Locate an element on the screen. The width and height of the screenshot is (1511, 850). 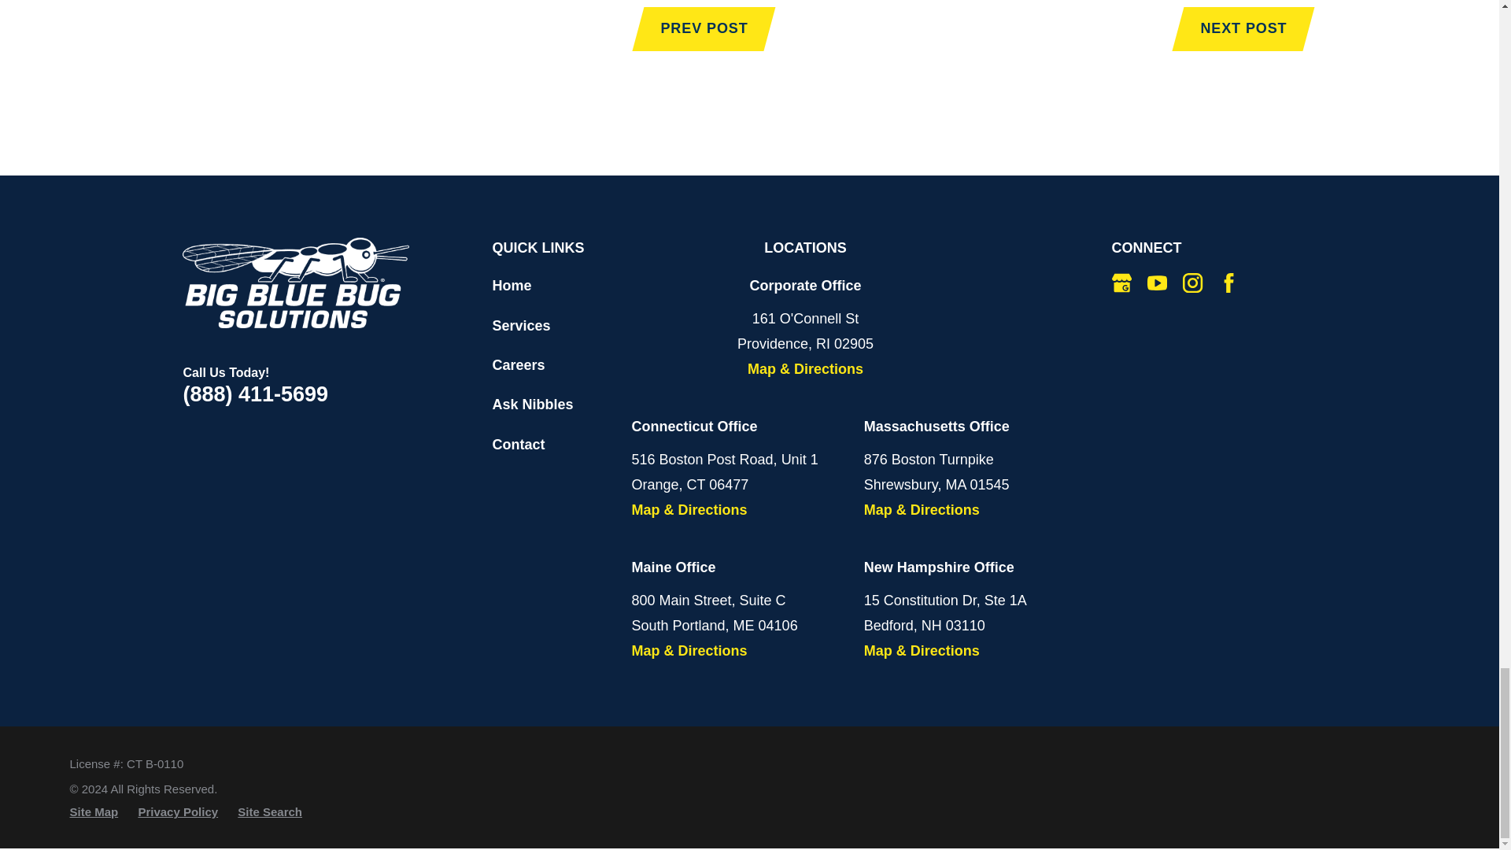
Google Business Profile is located at coordinates (1122, 282).